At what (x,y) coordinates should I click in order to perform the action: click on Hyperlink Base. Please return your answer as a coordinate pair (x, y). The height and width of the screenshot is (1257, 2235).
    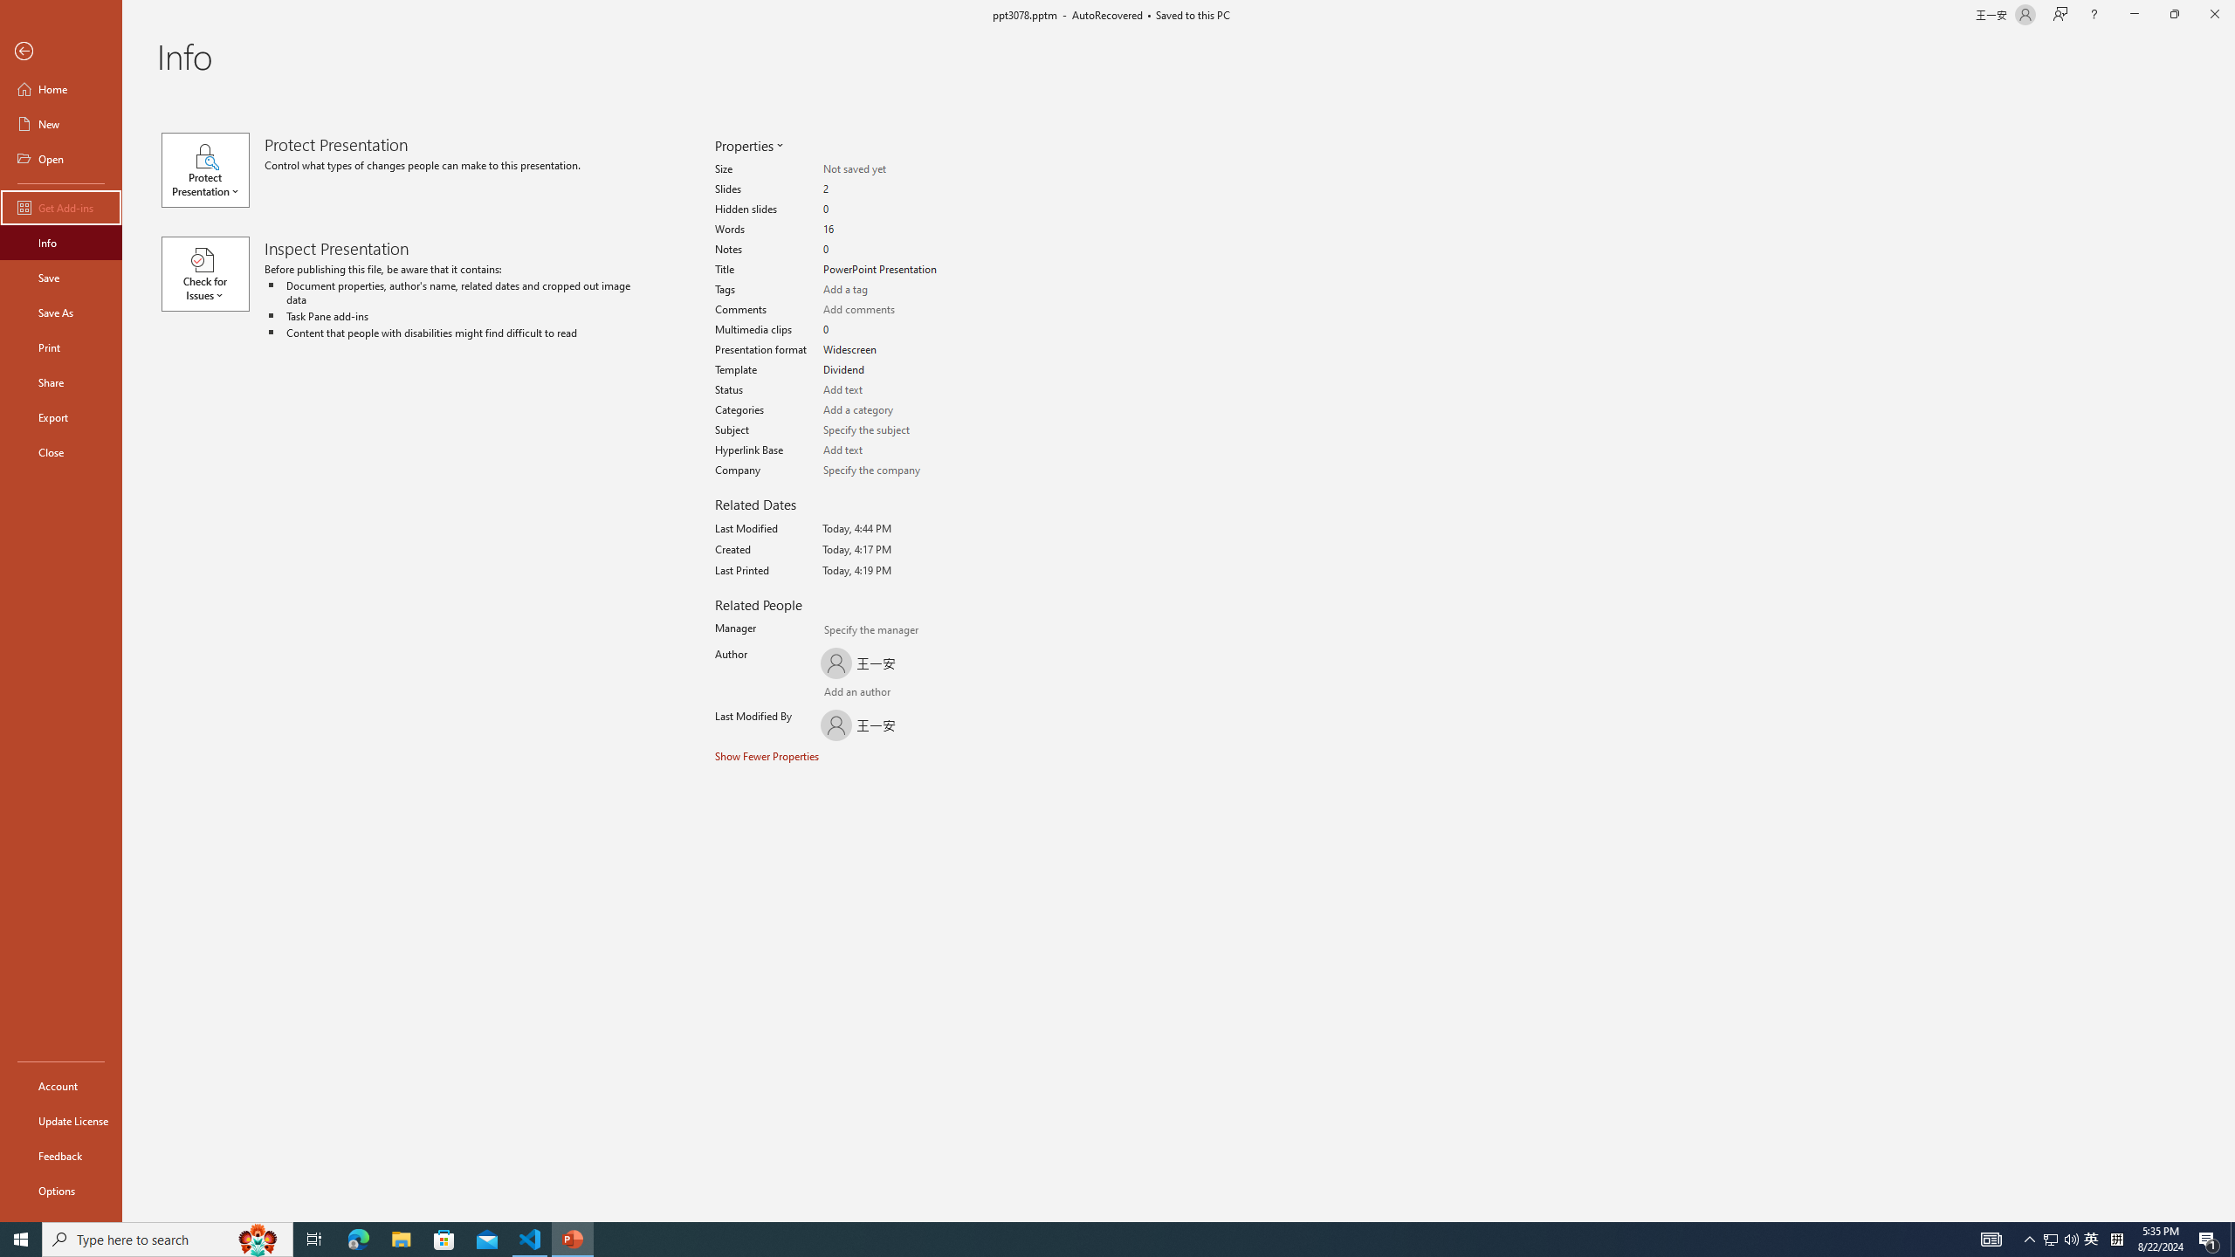
    Looking at the image, I should click on (884, 450).